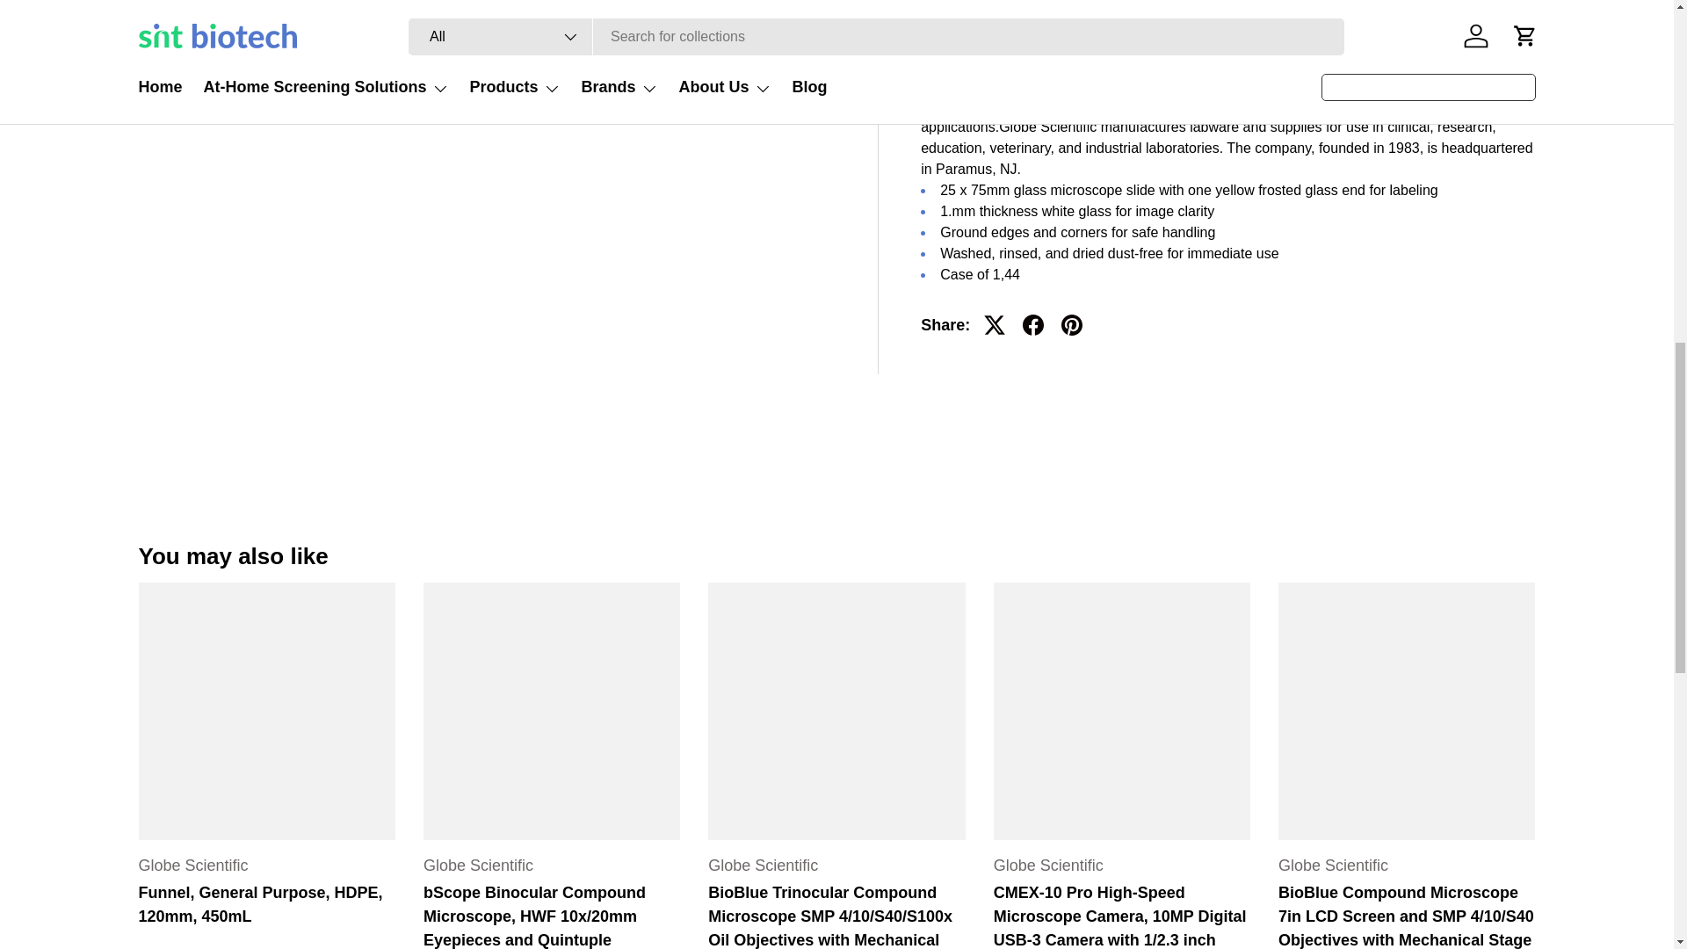 The width and height of the screenshot is (1687, 949). Describe the element at coordinates (1072, 14) in the screenshot. I see `Pin on Pinterest` at that location.